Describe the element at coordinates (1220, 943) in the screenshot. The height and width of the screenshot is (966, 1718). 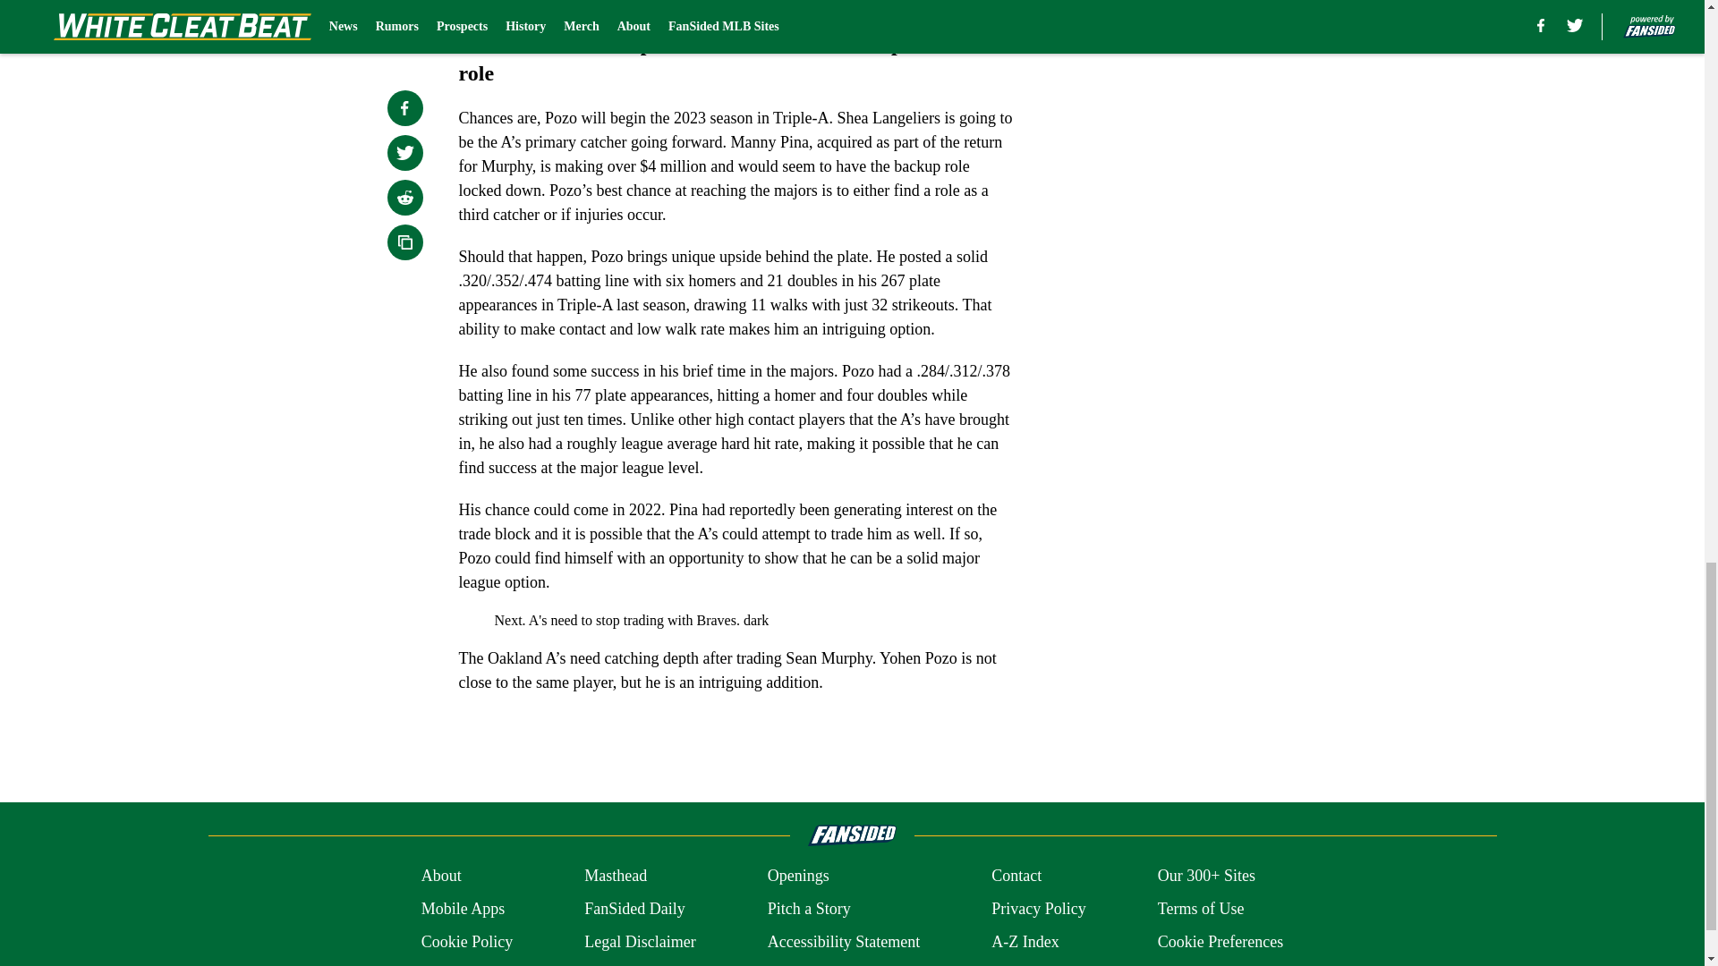
I see `Cookie Preferences` at that location.